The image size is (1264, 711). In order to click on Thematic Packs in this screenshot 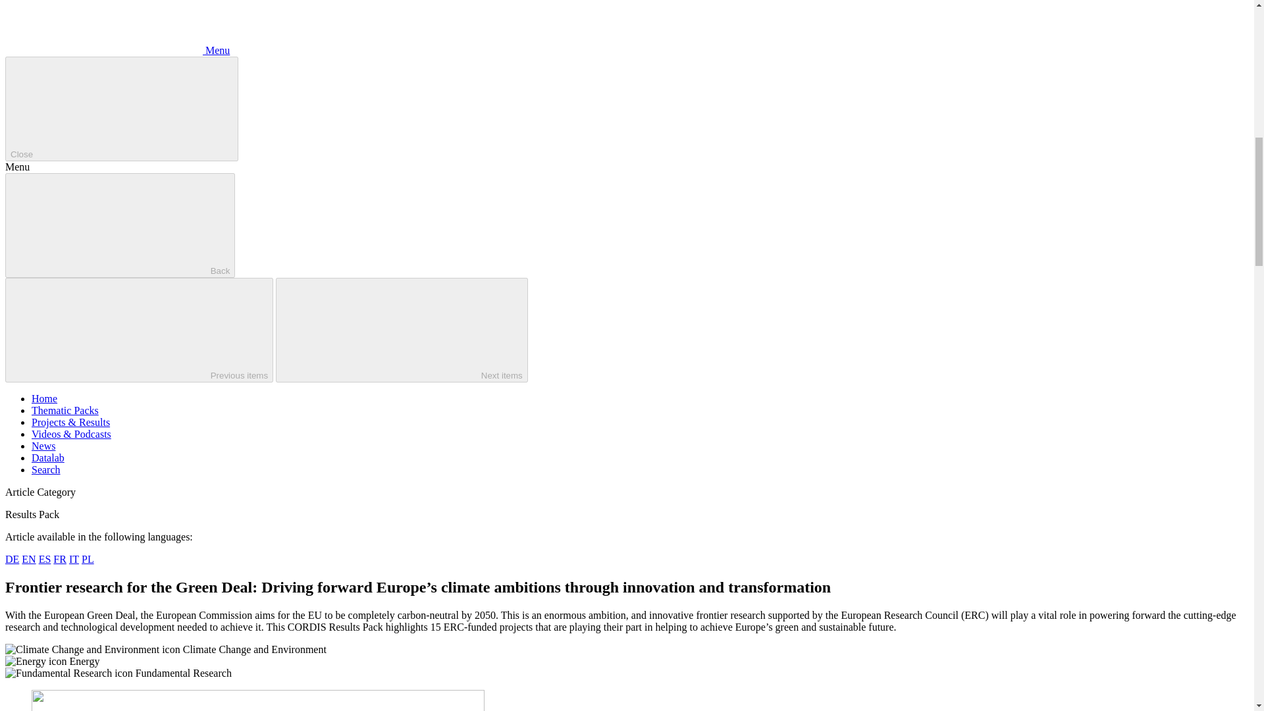, I will do `click(65, 409)`.